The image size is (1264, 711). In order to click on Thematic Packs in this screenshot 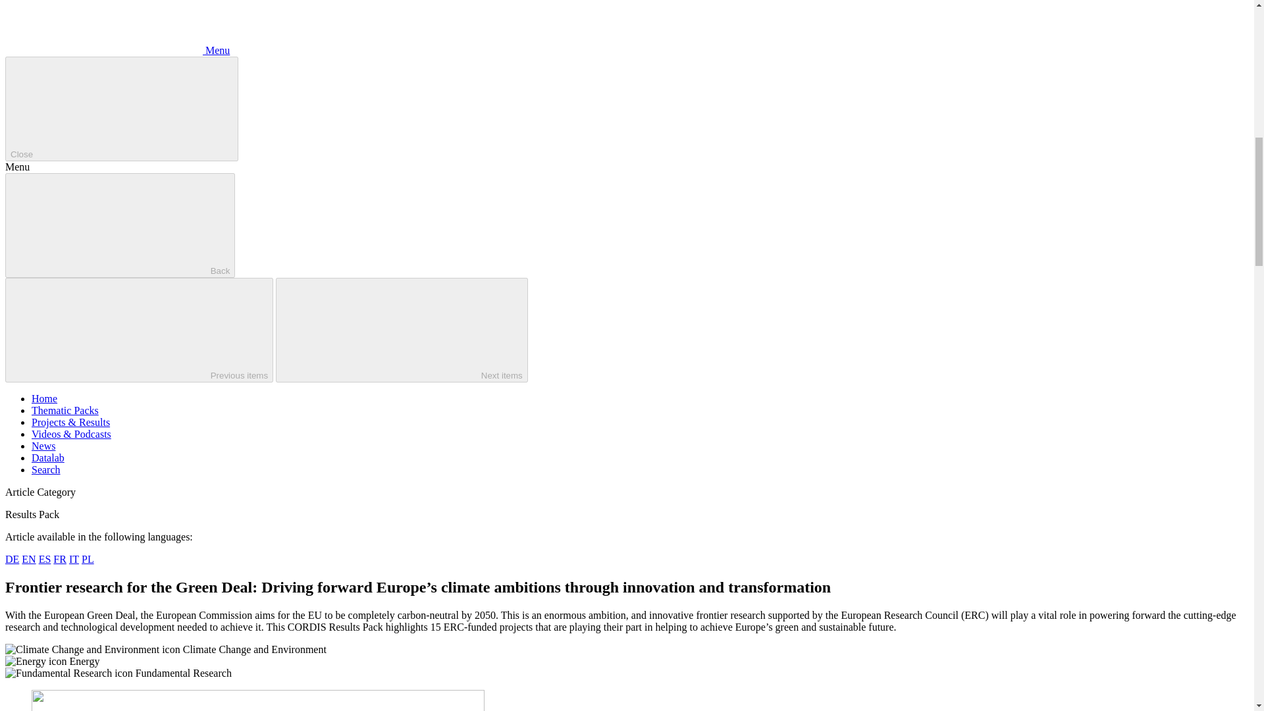, I will do `click(65, 409)`.